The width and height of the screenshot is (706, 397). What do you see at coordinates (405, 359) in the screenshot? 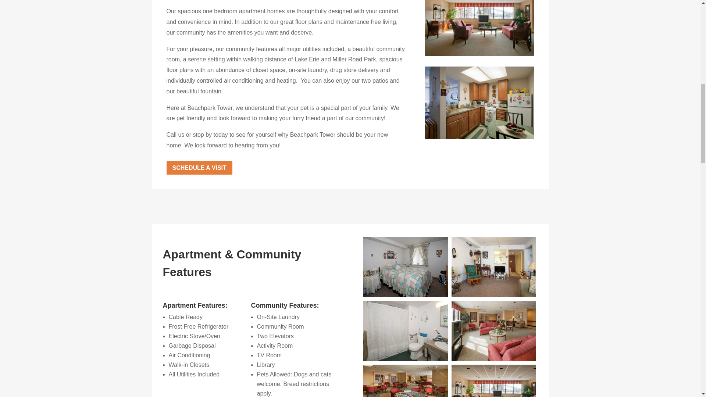
I see `Bathroom` at bounding box center [405, 359].